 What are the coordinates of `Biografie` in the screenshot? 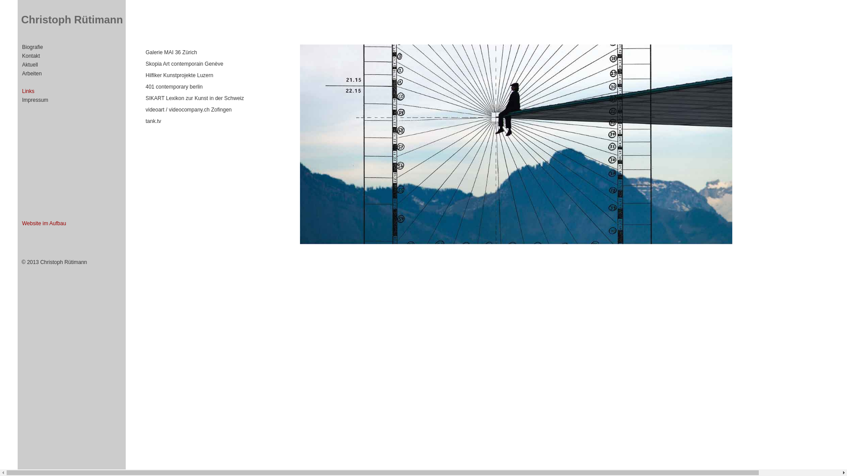 It's located at (33, 47).